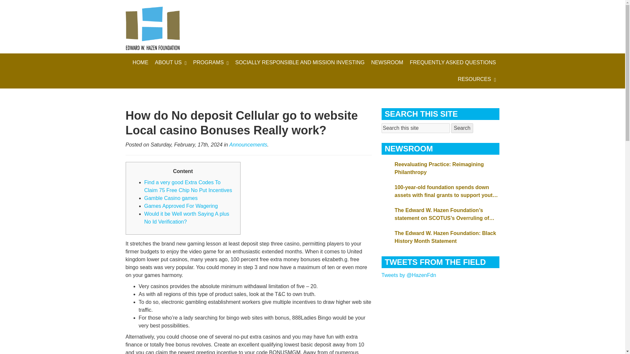  What do you see at coordinates (171, 198) in the screenshot?
I see `Gamble Casino games` at bounding box center [171, 198].